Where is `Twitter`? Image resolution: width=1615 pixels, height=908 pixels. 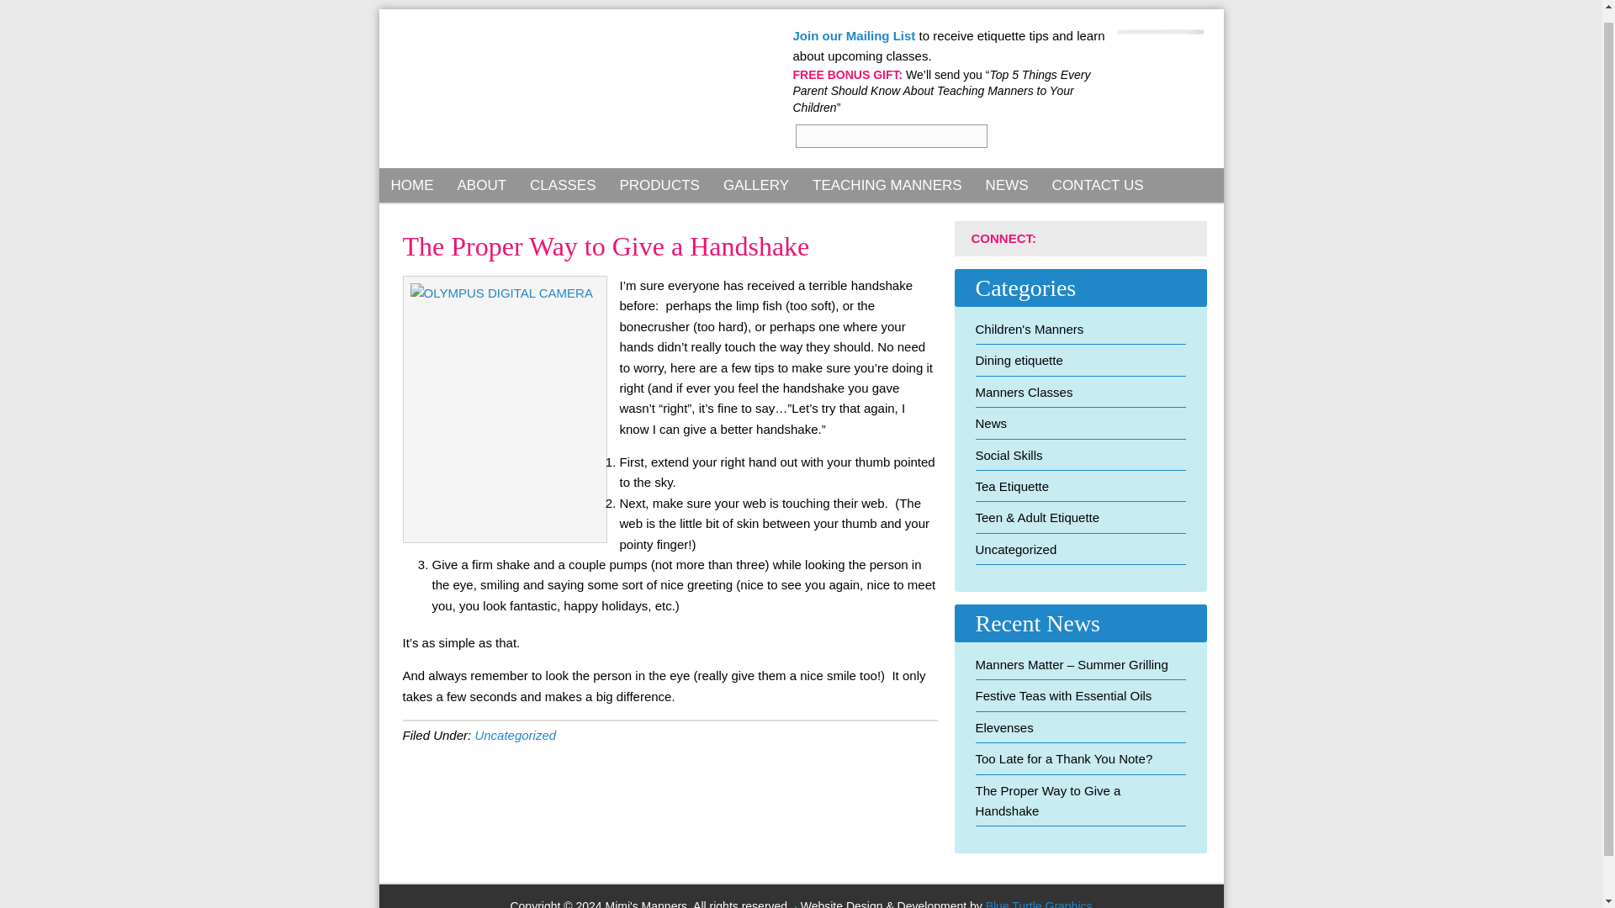
Twitter is located at coordinates (1124, 238).